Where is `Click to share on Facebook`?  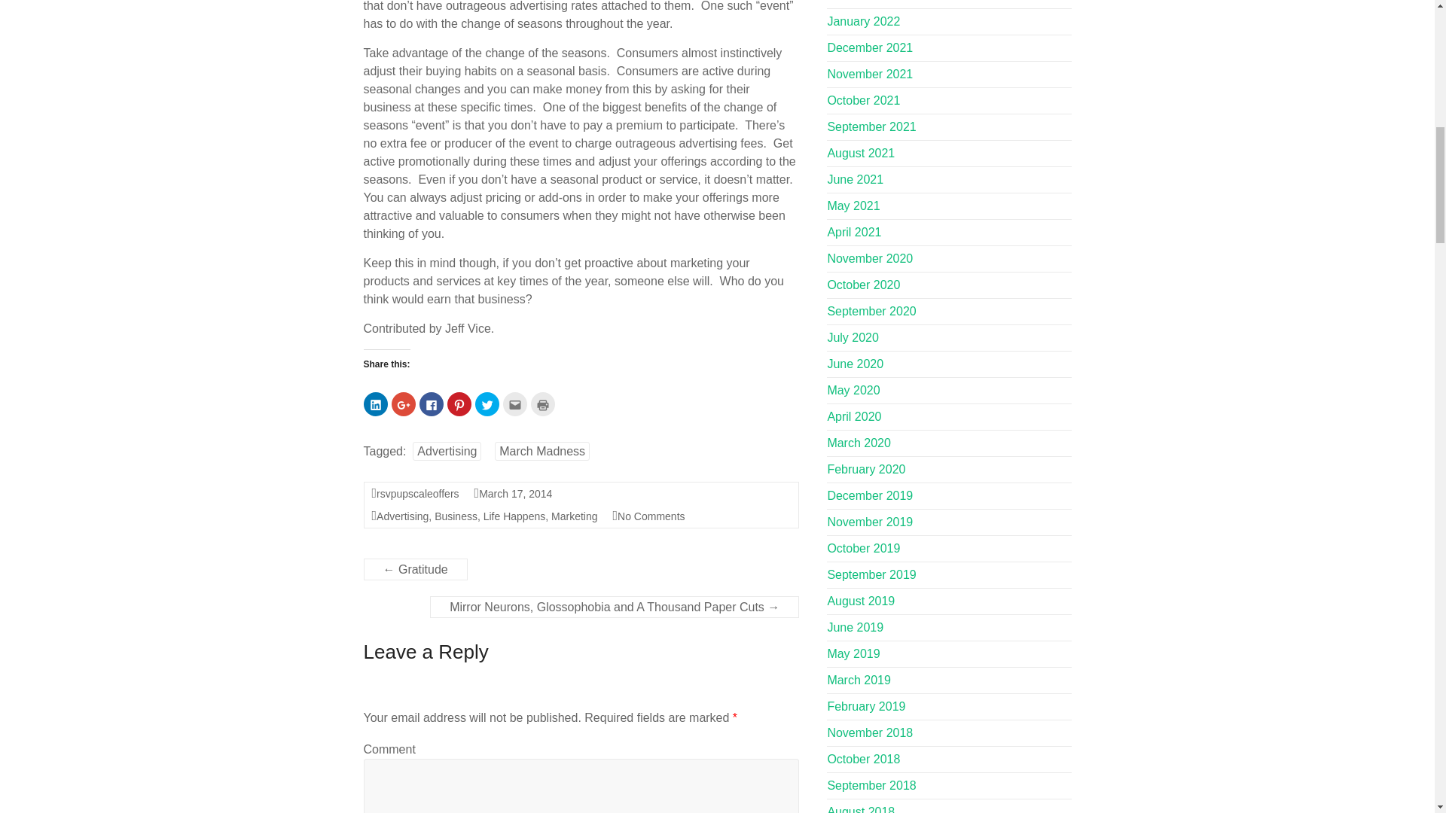 Click to share on Facebook is located at coordinates (431, 403).